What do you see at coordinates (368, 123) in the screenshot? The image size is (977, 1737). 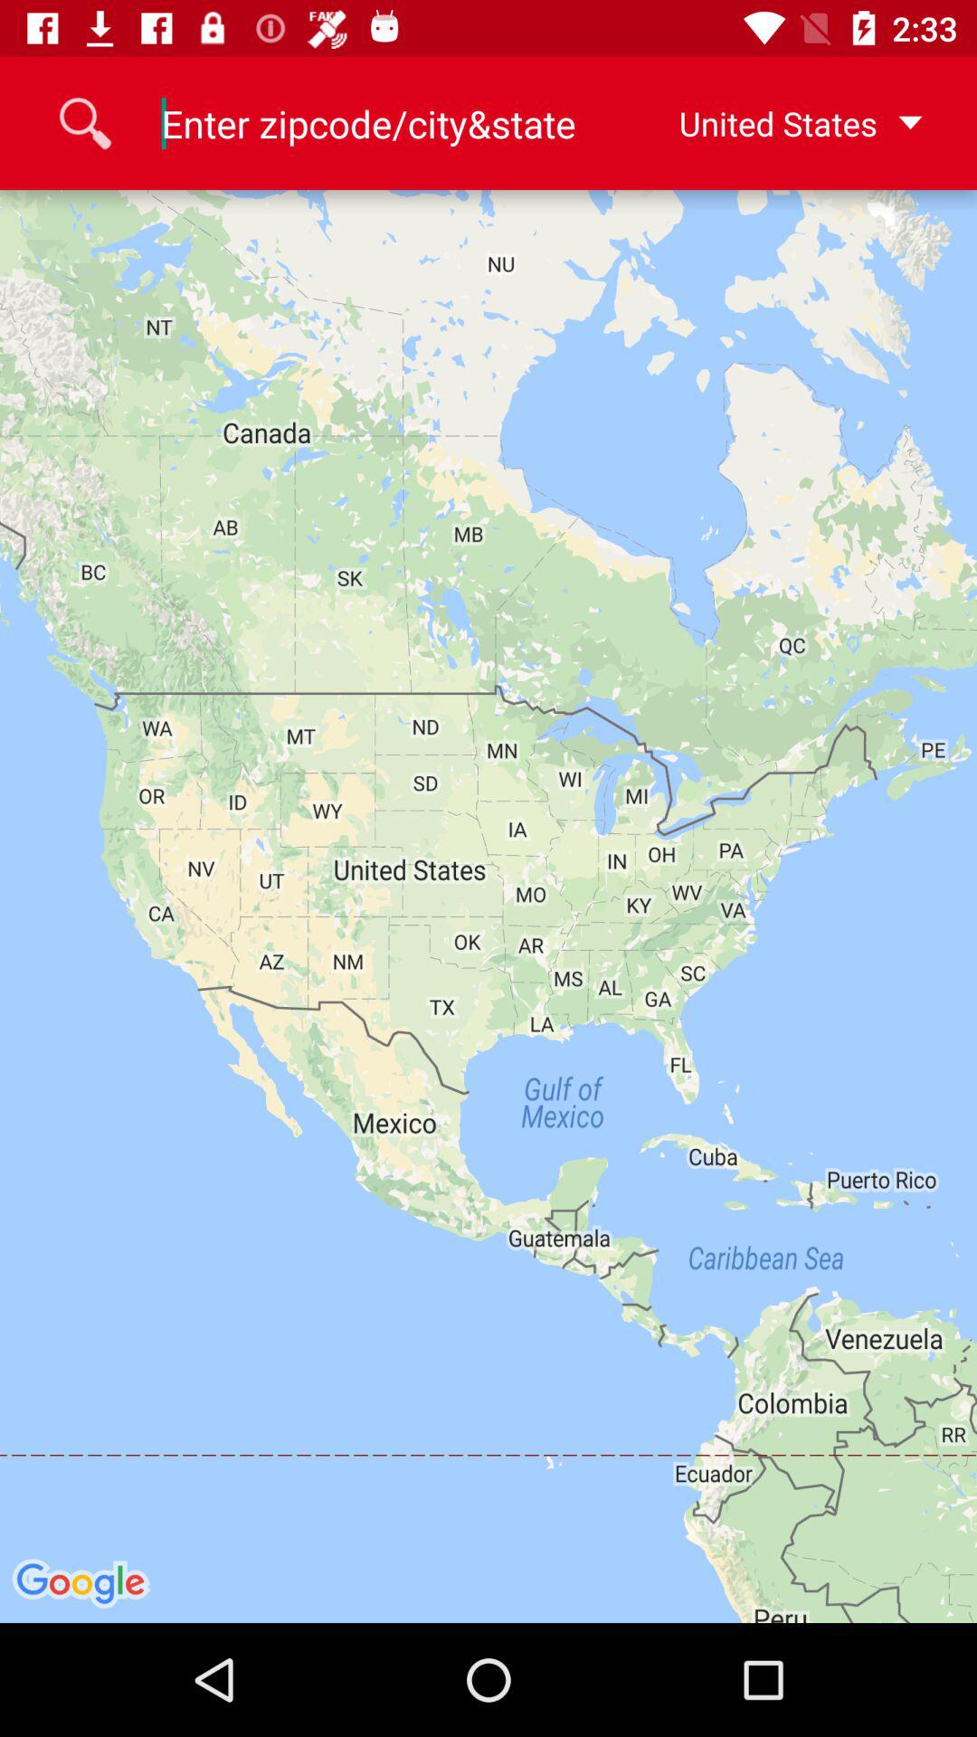 I see `launch icon to the left of the united states` at bounding box center [368, 123].